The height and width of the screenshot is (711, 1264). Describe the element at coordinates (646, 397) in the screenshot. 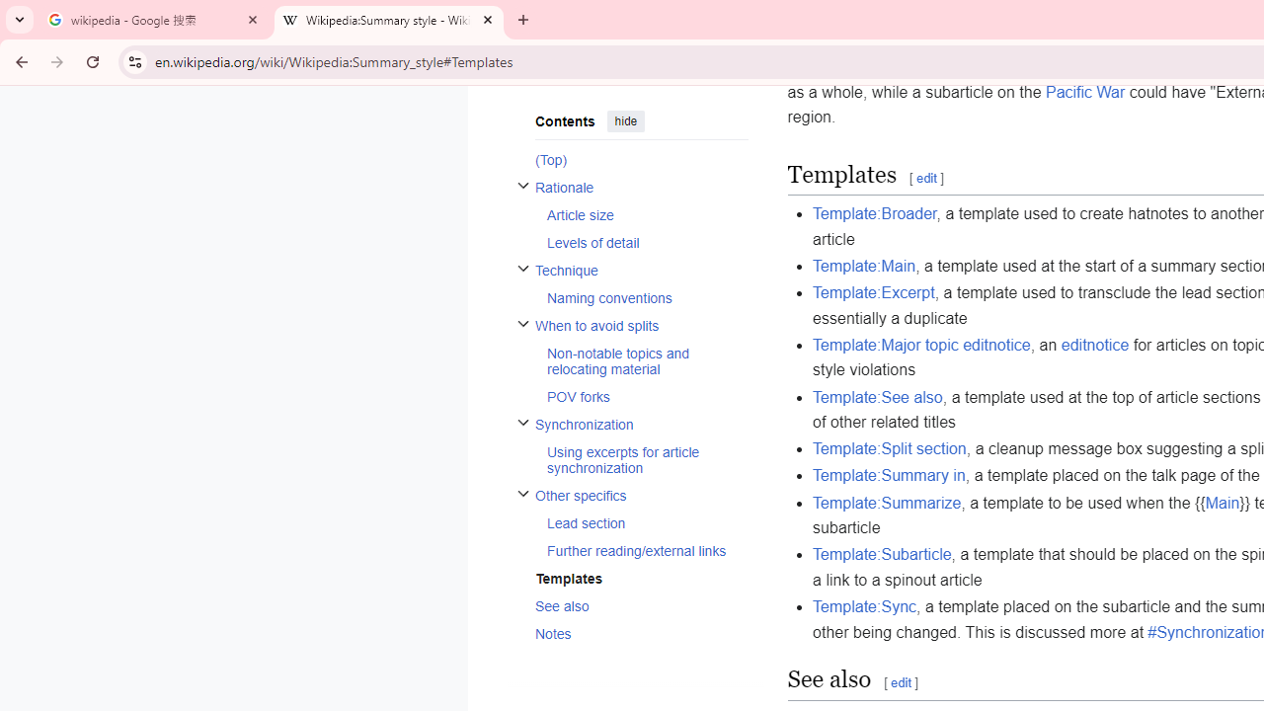

I see `POV forks` at that location.